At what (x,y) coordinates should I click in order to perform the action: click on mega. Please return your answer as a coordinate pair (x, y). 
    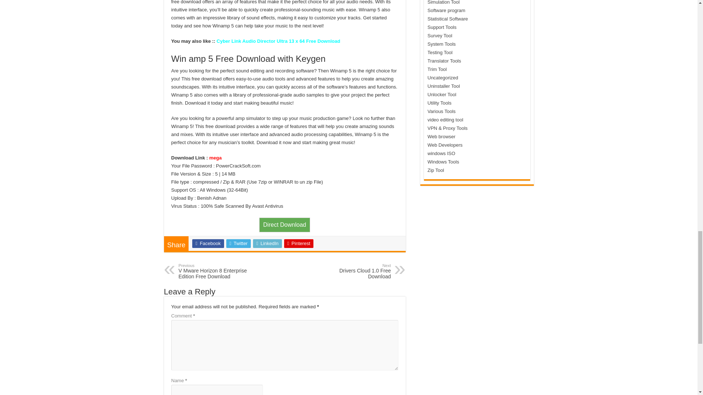
    Looking at the image, I should click on (216, 158).